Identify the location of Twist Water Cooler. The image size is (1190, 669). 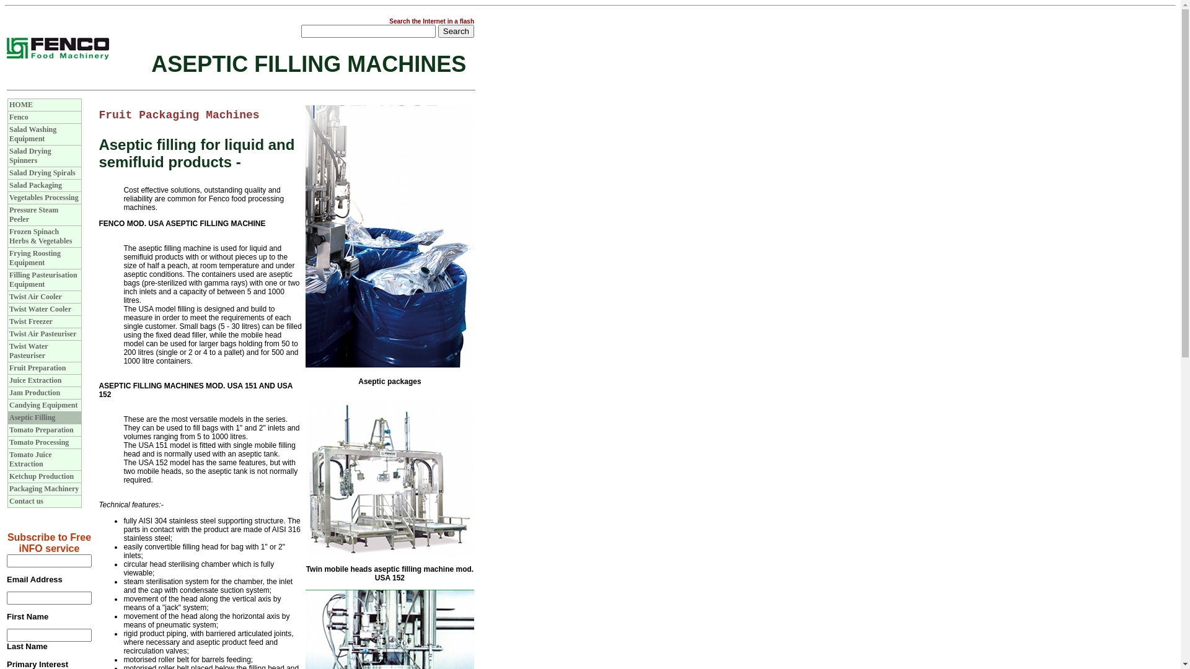
(40, 309).